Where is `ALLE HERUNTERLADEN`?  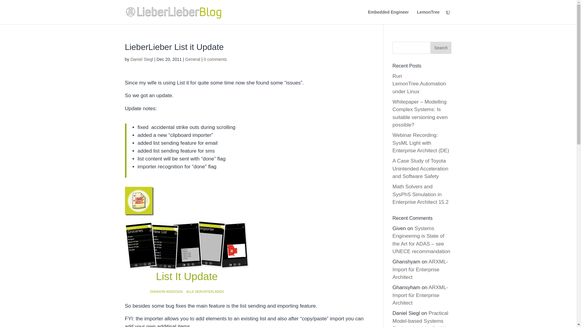 ALLE HERUNTERLADEN is located at coordinates (205, 291).